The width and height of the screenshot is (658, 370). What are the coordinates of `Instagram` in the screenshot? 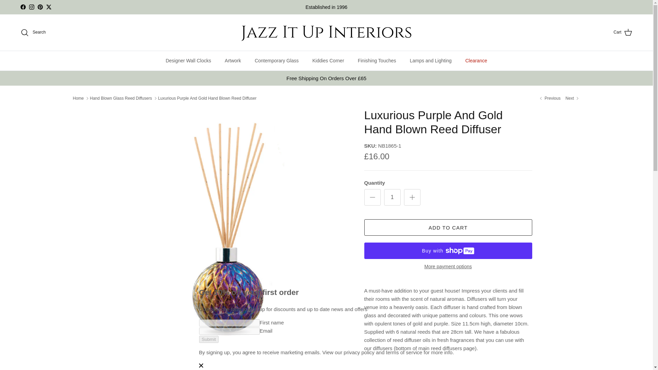 It's located at (32, 7).